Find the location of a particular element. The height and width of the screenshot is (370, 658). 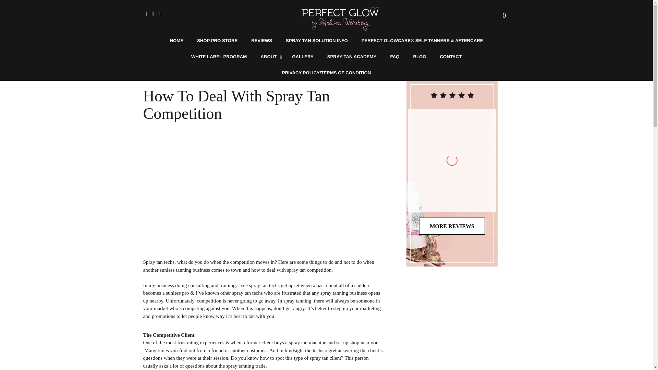

MORE REVIEWS is located at coordinates (452, 226).